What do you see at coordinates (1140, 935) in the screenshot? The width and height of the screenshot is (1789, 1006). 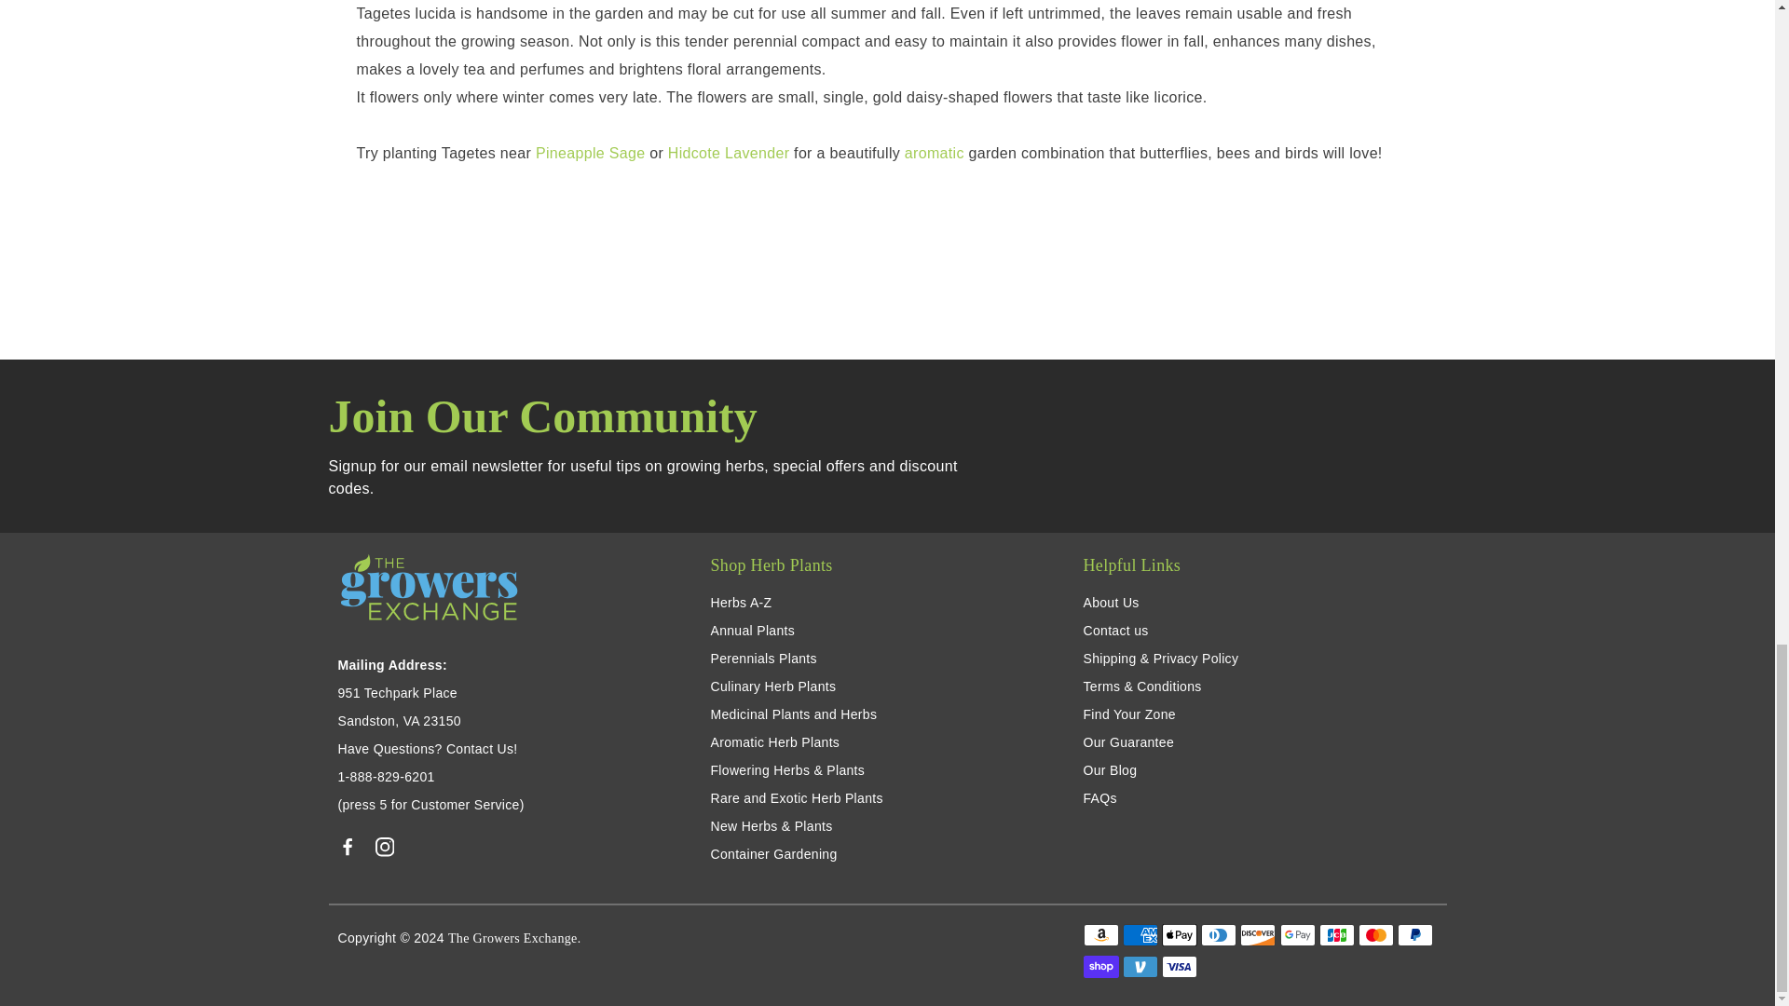 I see `American Express` at bounding box center [1140, 935].